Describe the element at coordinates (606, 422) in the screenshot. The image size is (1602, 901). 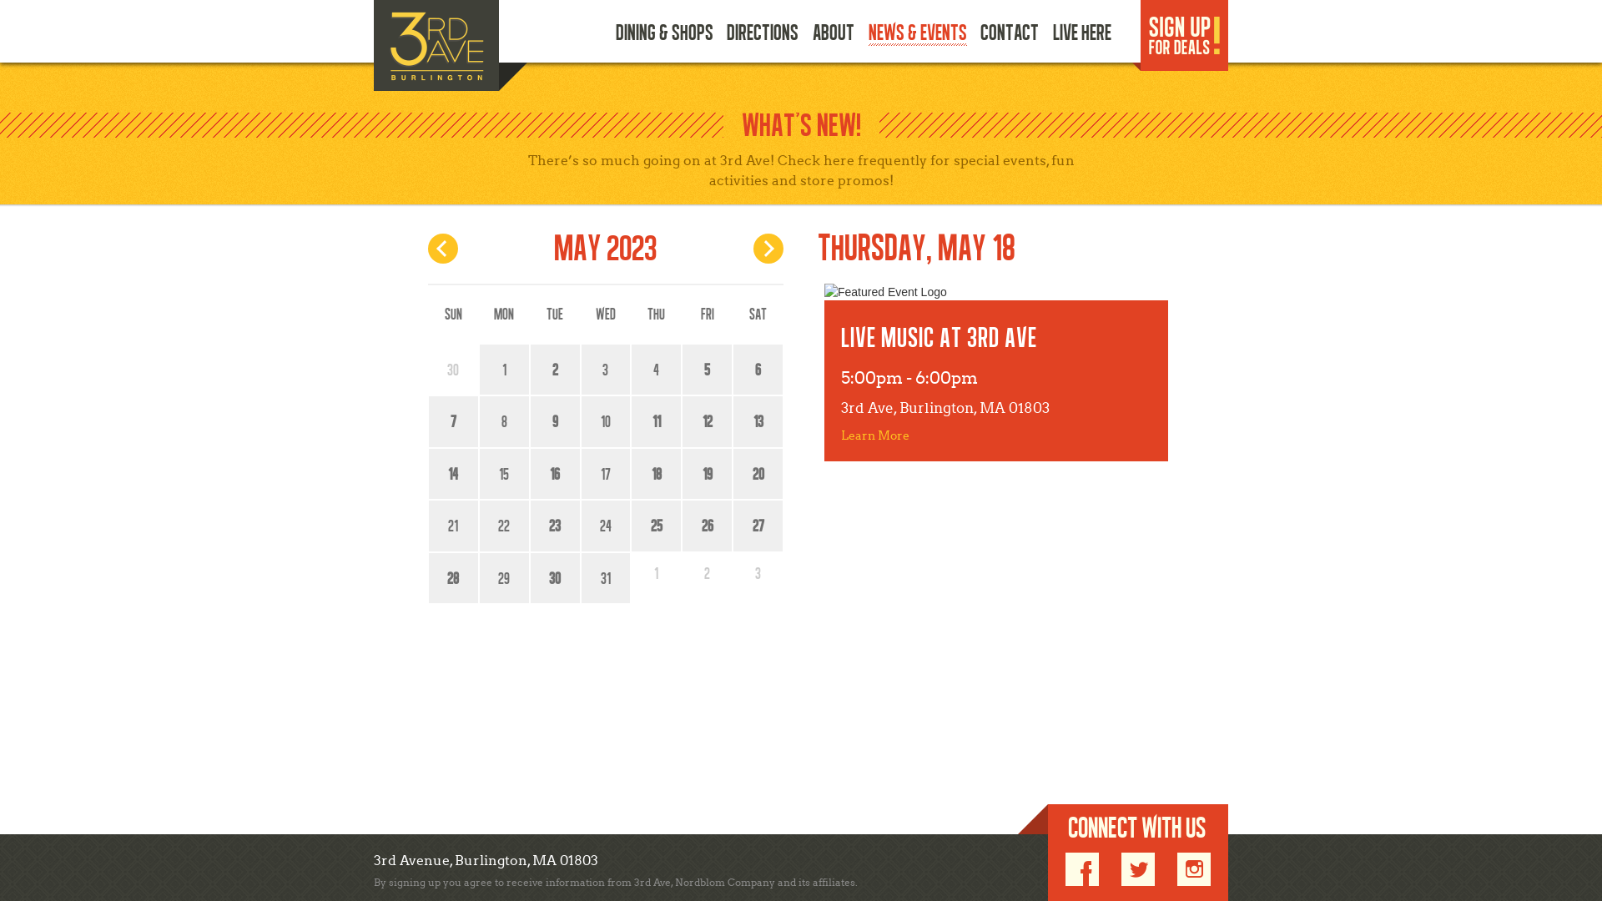
I see `10` at that location.